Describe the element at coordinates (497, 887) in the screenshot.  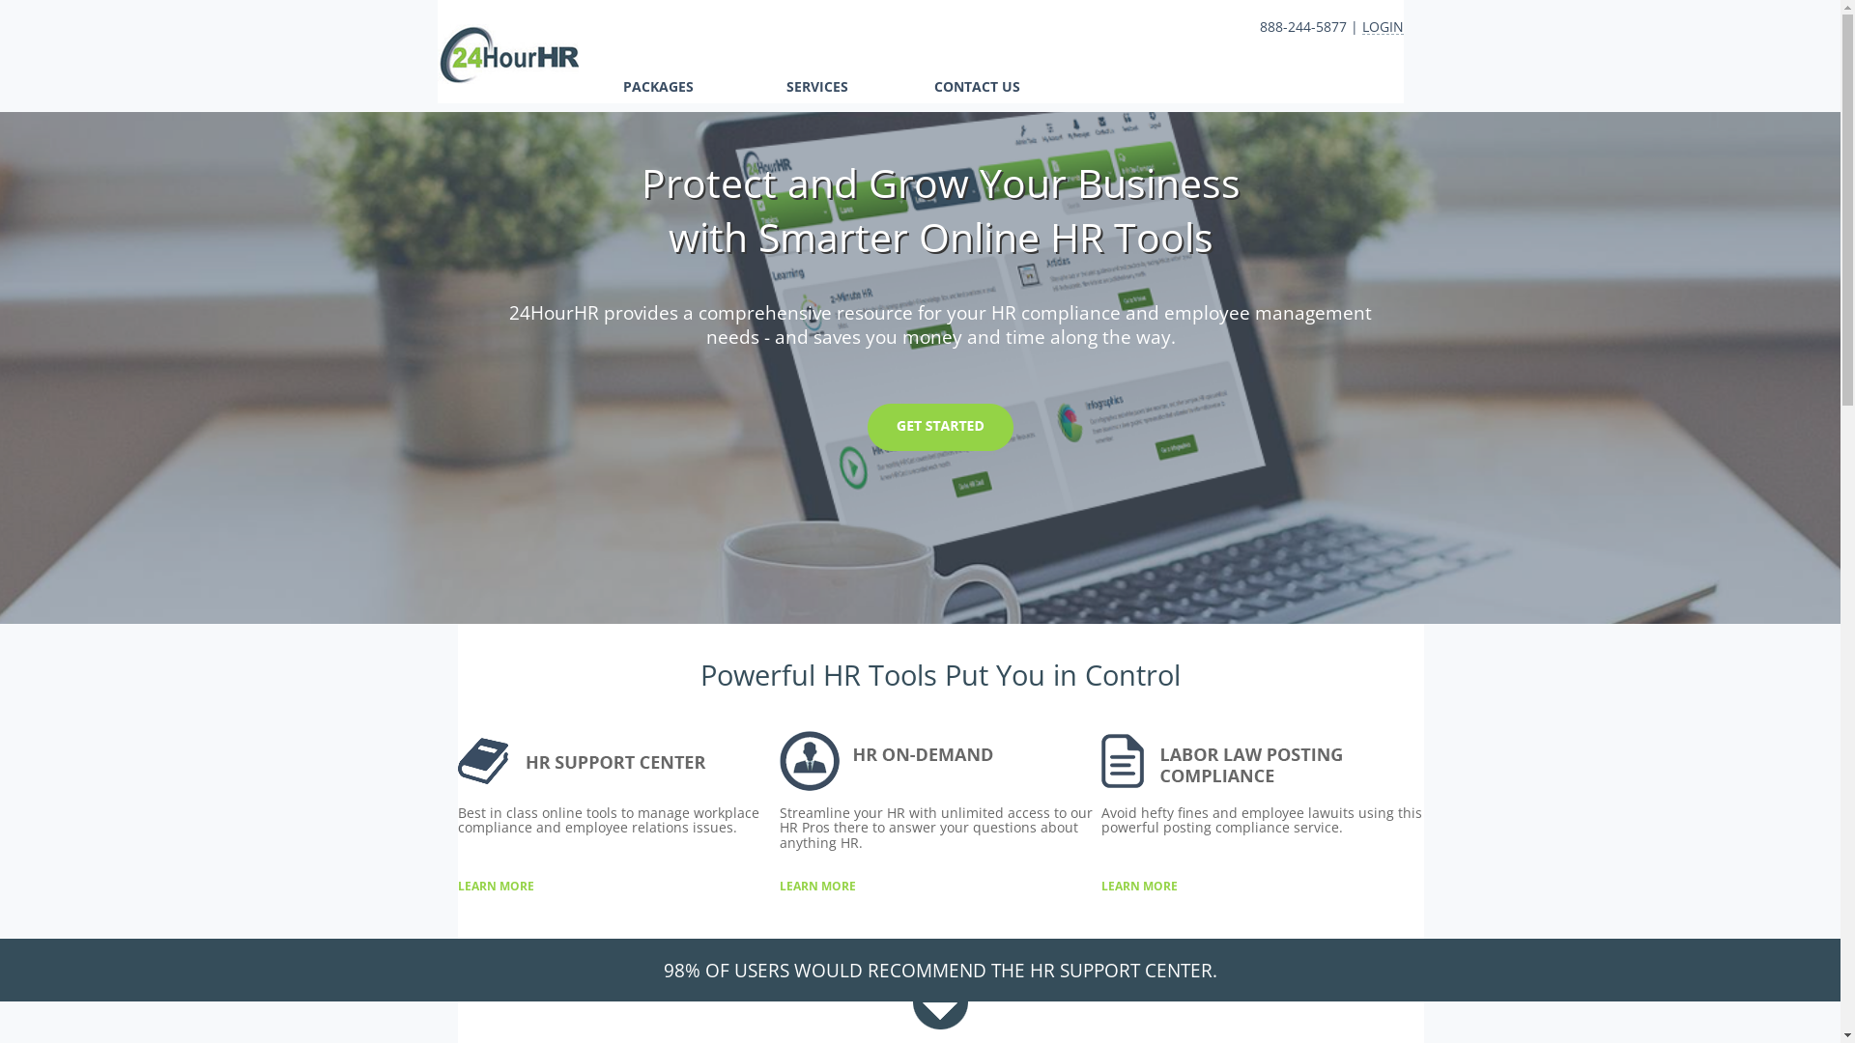
I see `LEARN MORE` at that location.